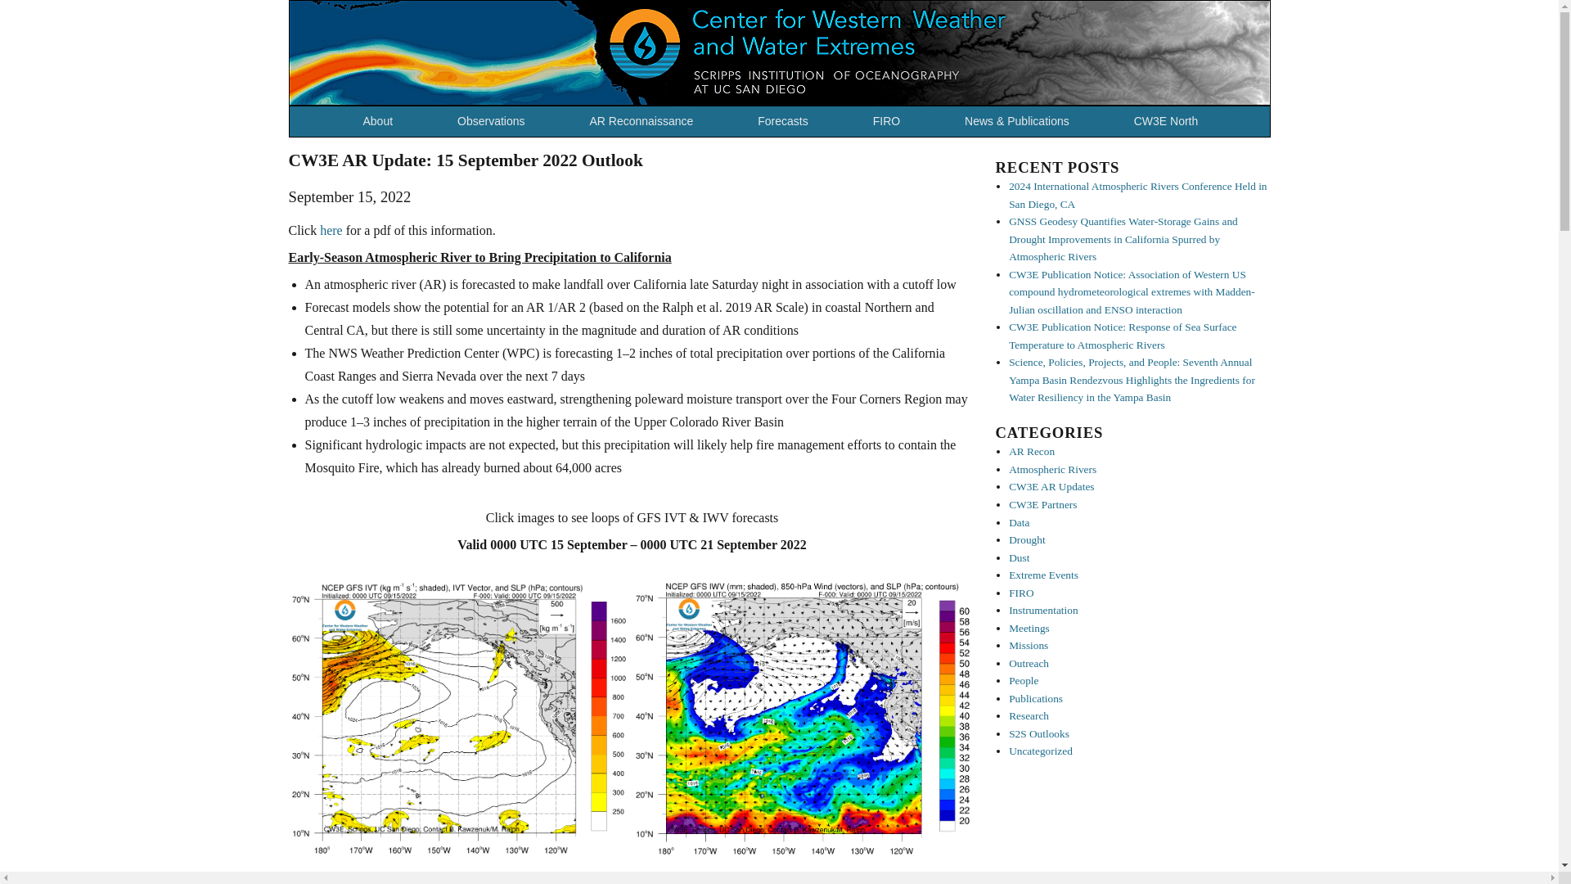 This screenshot has width=1571, height=884. What do you see at coordinates (497, 121) in the screenshot?
I see `Observations` at bounding box center [497, 121].